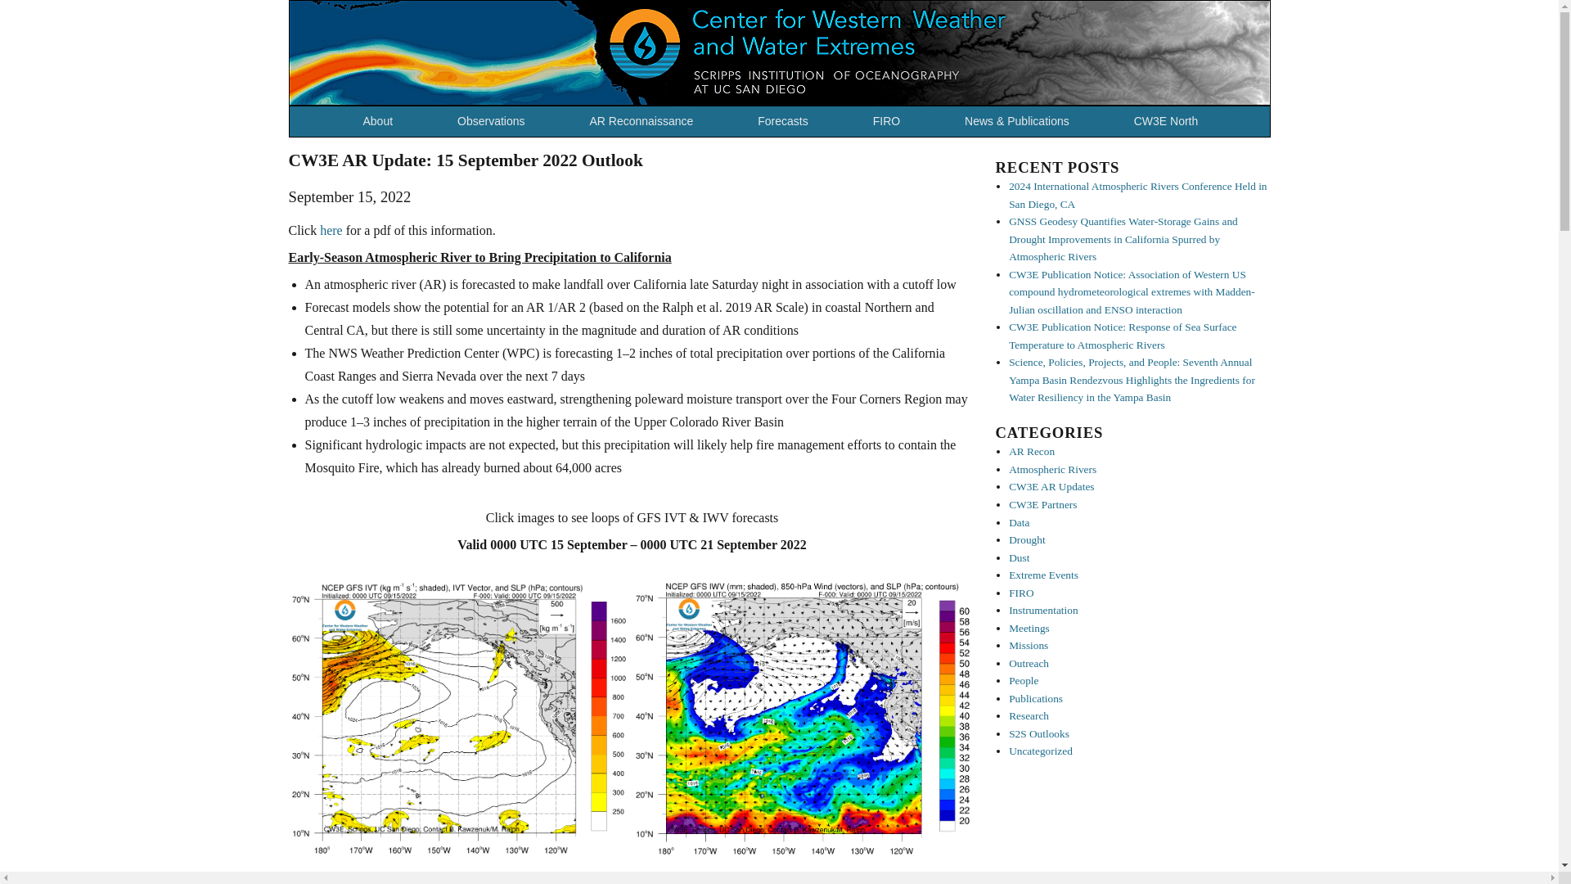 This screenshot has width=1571, height=884. What do you see at coordinates (497, 121) in the screenshot?
I see `Observations` at bounding box center [497, 121].